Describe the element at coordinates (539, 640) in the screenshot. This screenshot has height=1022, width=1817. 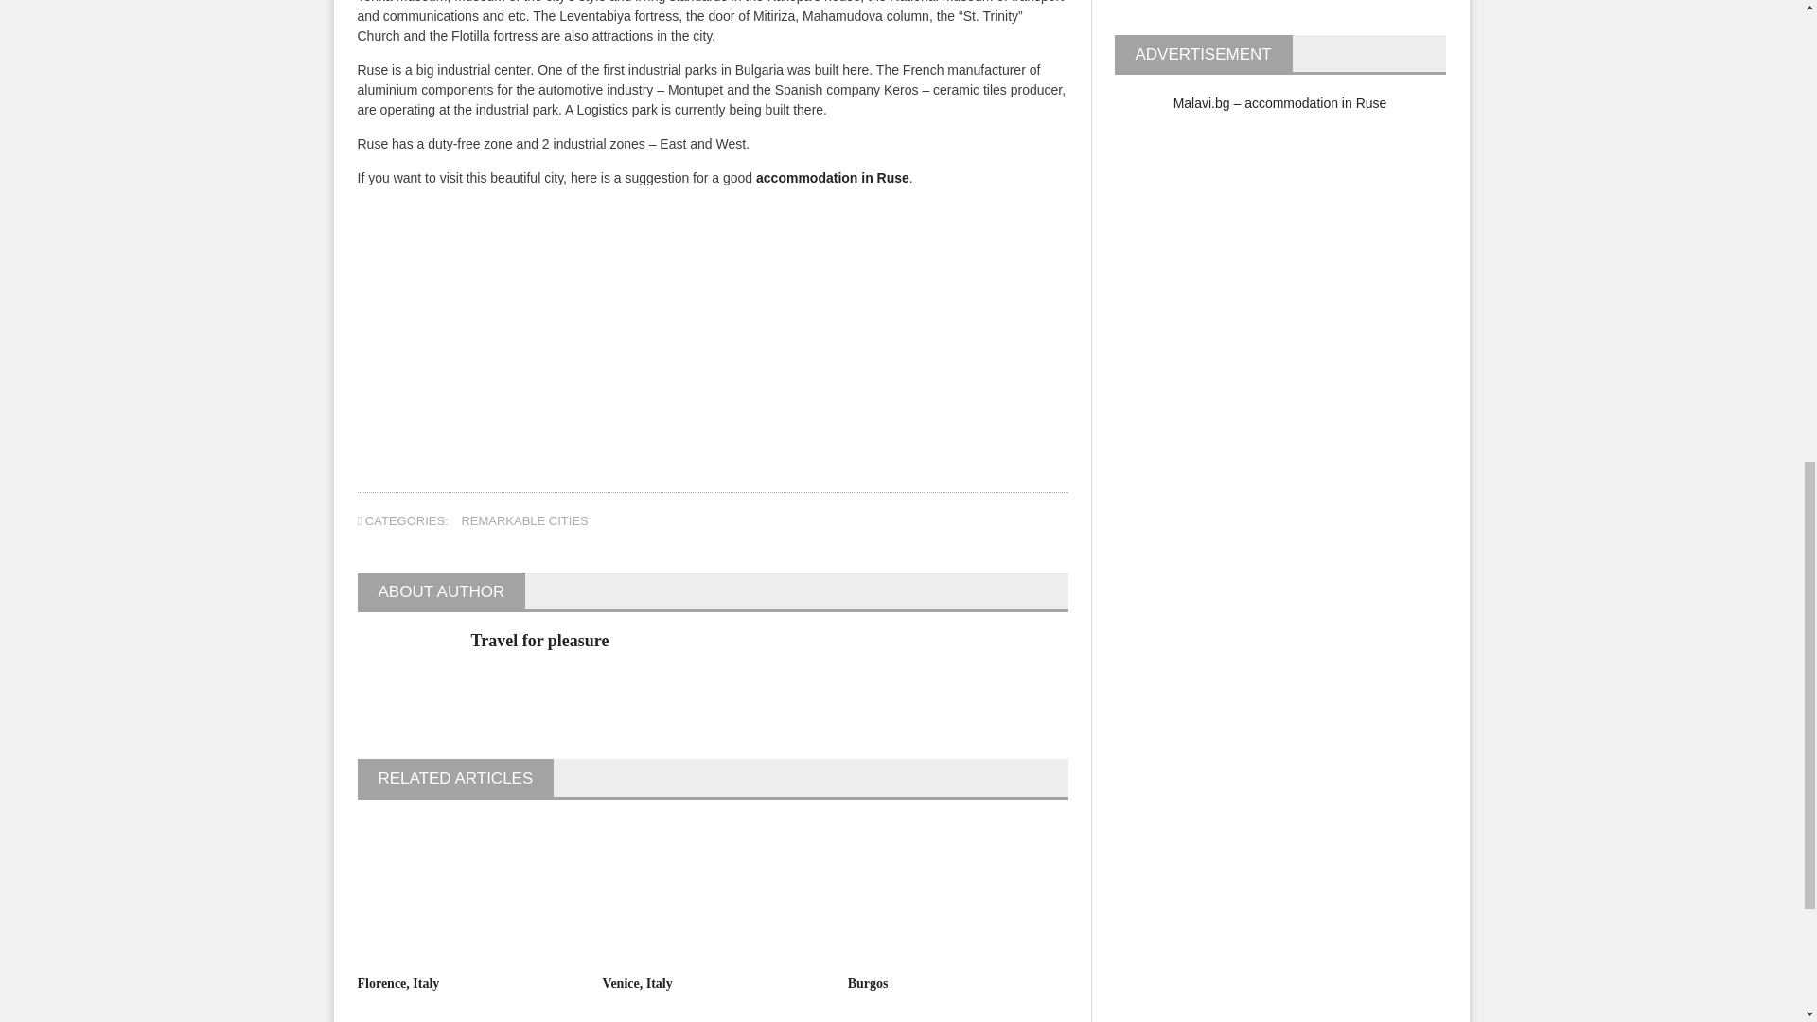
I see `Travel for pleasure` at that location.